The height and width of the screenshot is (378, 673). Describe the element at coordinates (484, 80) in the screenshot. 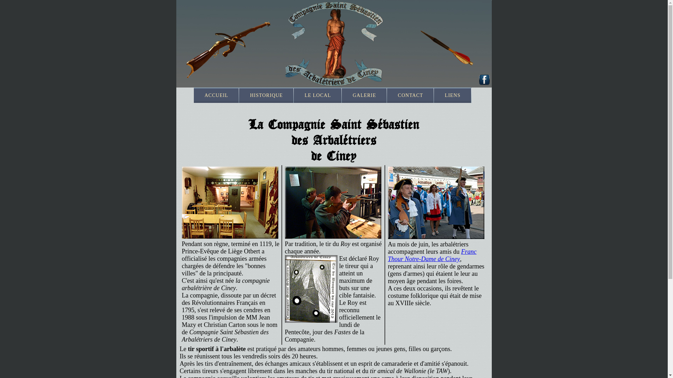

I see `Notre page Facebook` at that location.